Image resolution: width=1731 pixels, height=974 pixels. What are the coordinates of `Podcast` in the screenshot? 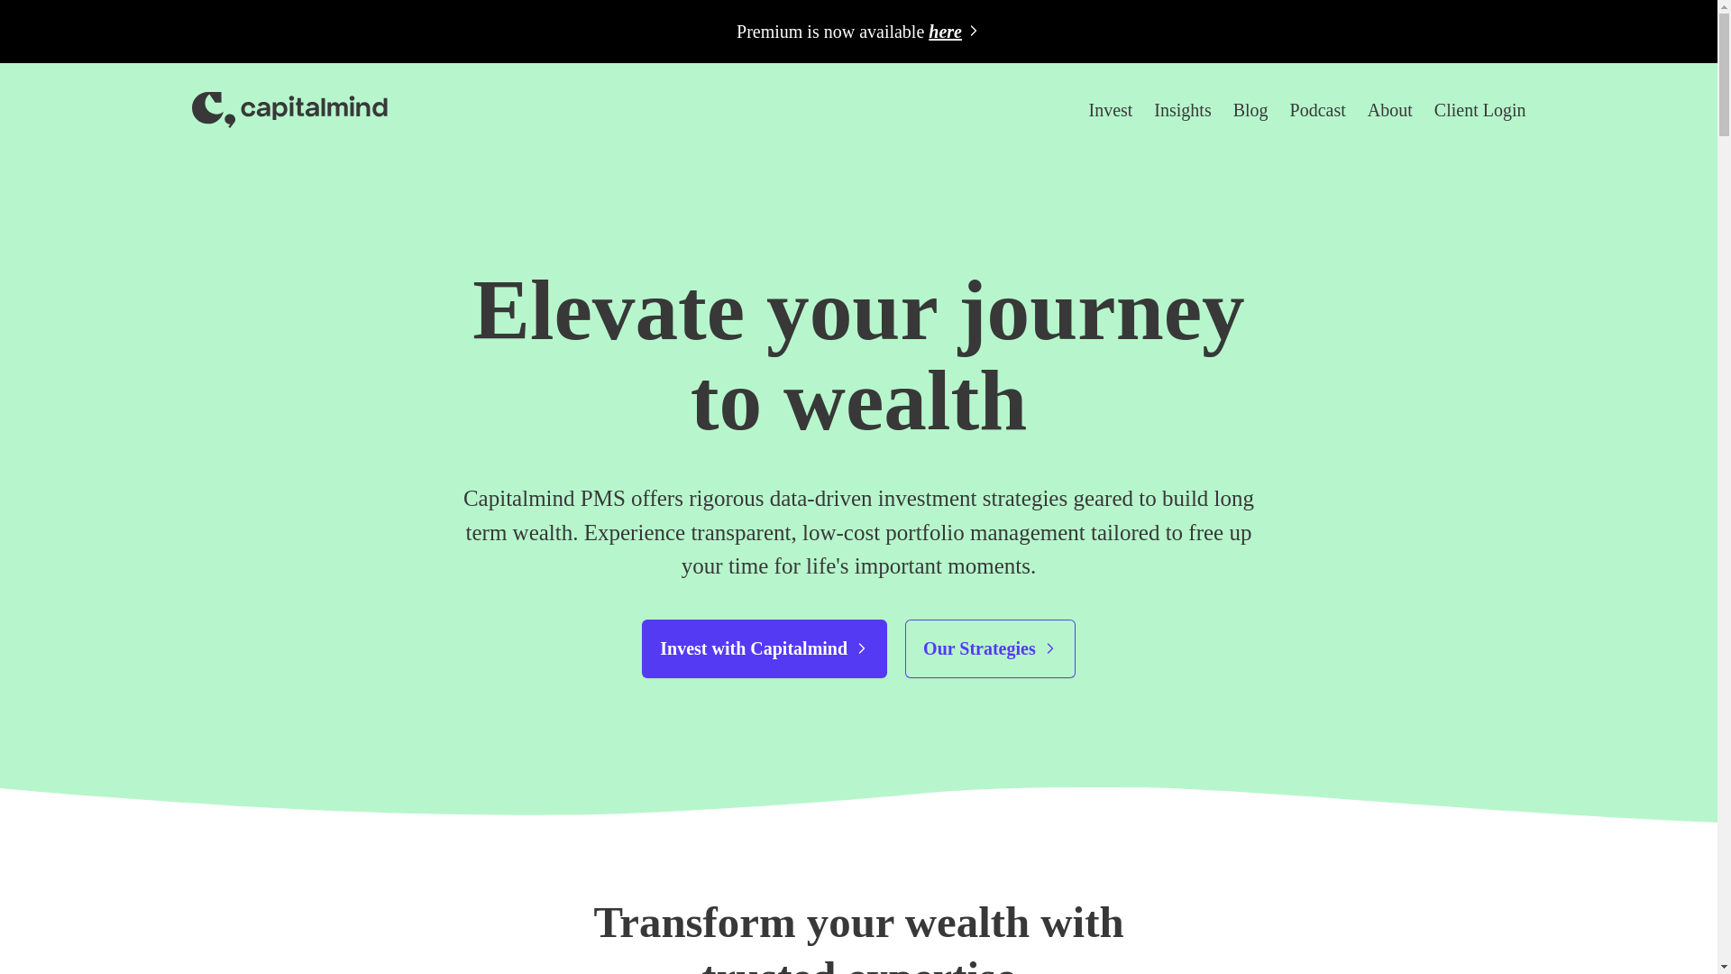 It's located at (1318, 110).